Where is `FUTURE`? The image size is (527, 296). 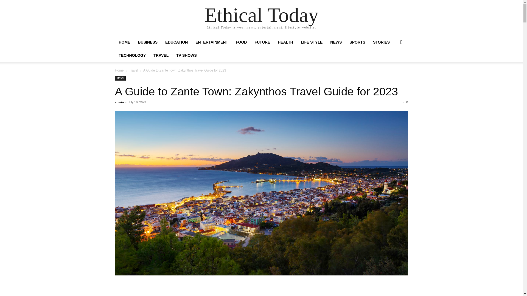 FUTURE is located at coordinates (262, 42).